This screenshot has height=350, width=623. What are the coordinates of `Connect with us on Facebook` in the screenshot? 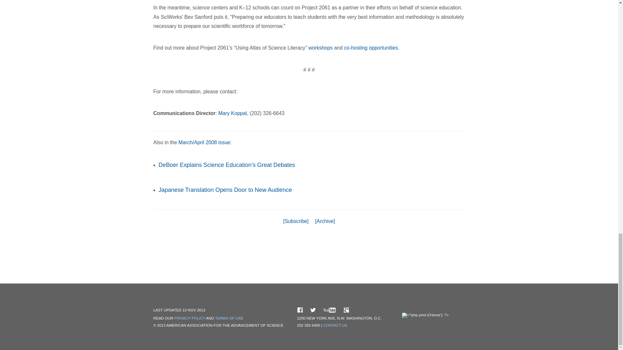 It's located at (300, 310).